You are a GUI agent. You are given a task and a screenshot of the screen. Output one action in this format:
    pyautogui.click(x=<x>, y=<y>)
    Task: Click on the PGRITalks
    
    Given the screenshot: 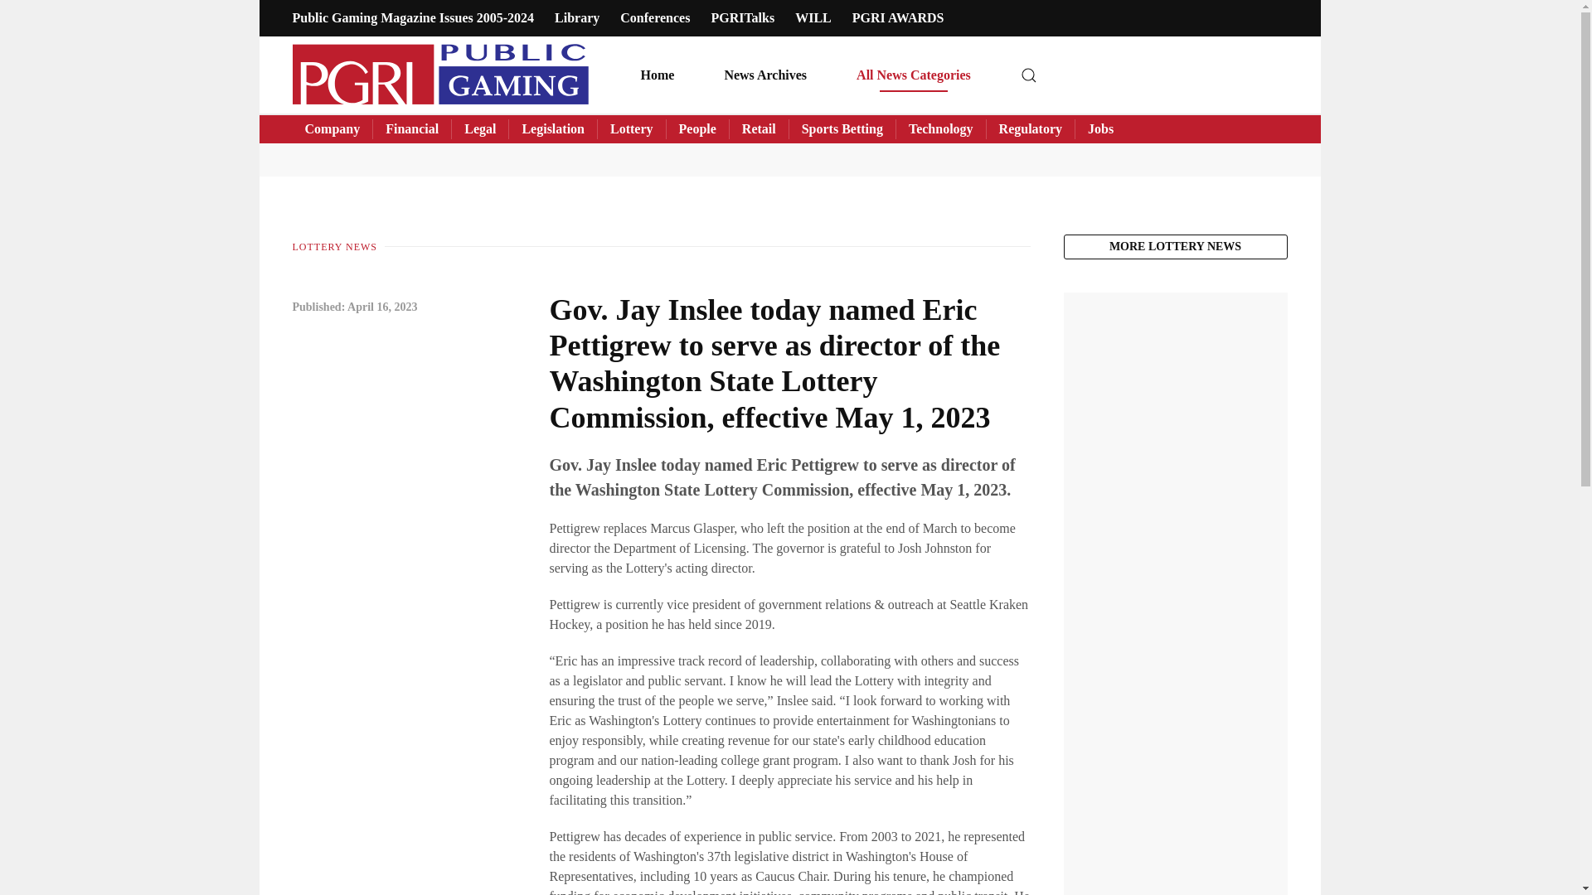 What is the action you would take?
    pyautogui.click(x=741, y=17)
    